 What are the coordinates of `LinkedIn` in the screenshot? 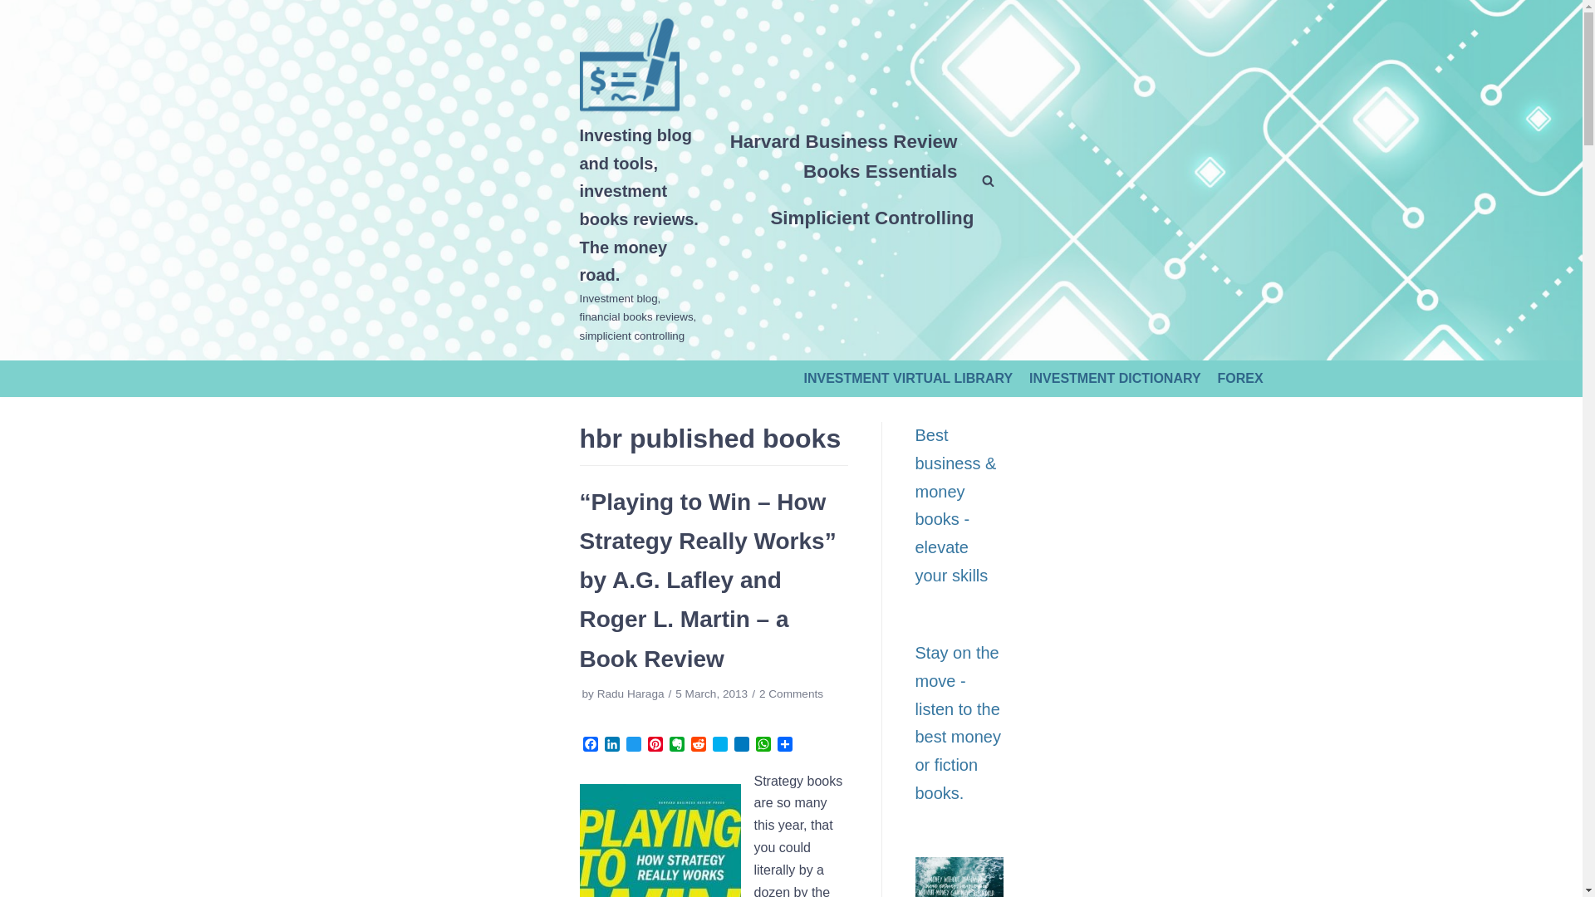 It's located at (611, 746).